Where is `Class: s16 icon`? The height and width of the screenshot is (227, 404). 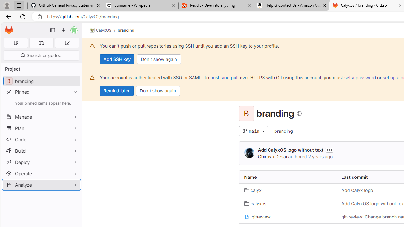 Class: s16 icon is located at coordinates (299, 113).